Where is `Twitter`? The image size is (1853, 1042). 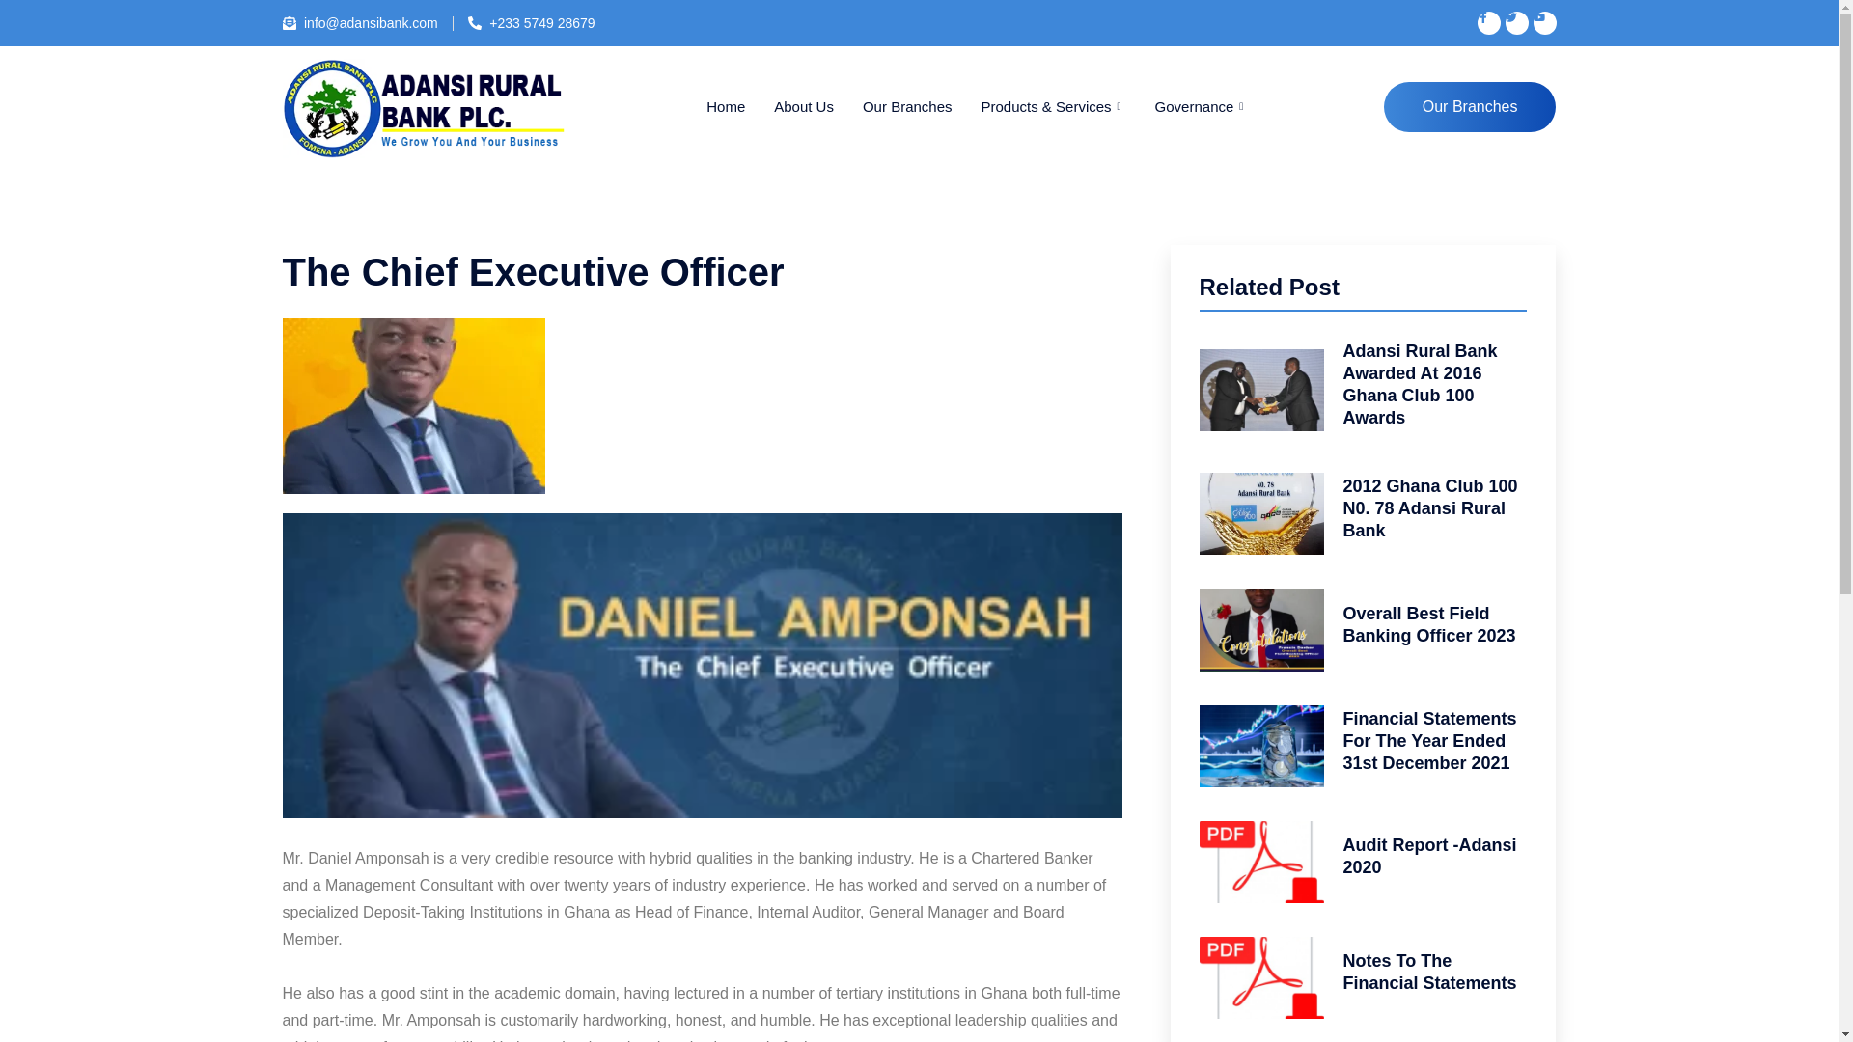
Twitter is located at coordinates (1517, 22).